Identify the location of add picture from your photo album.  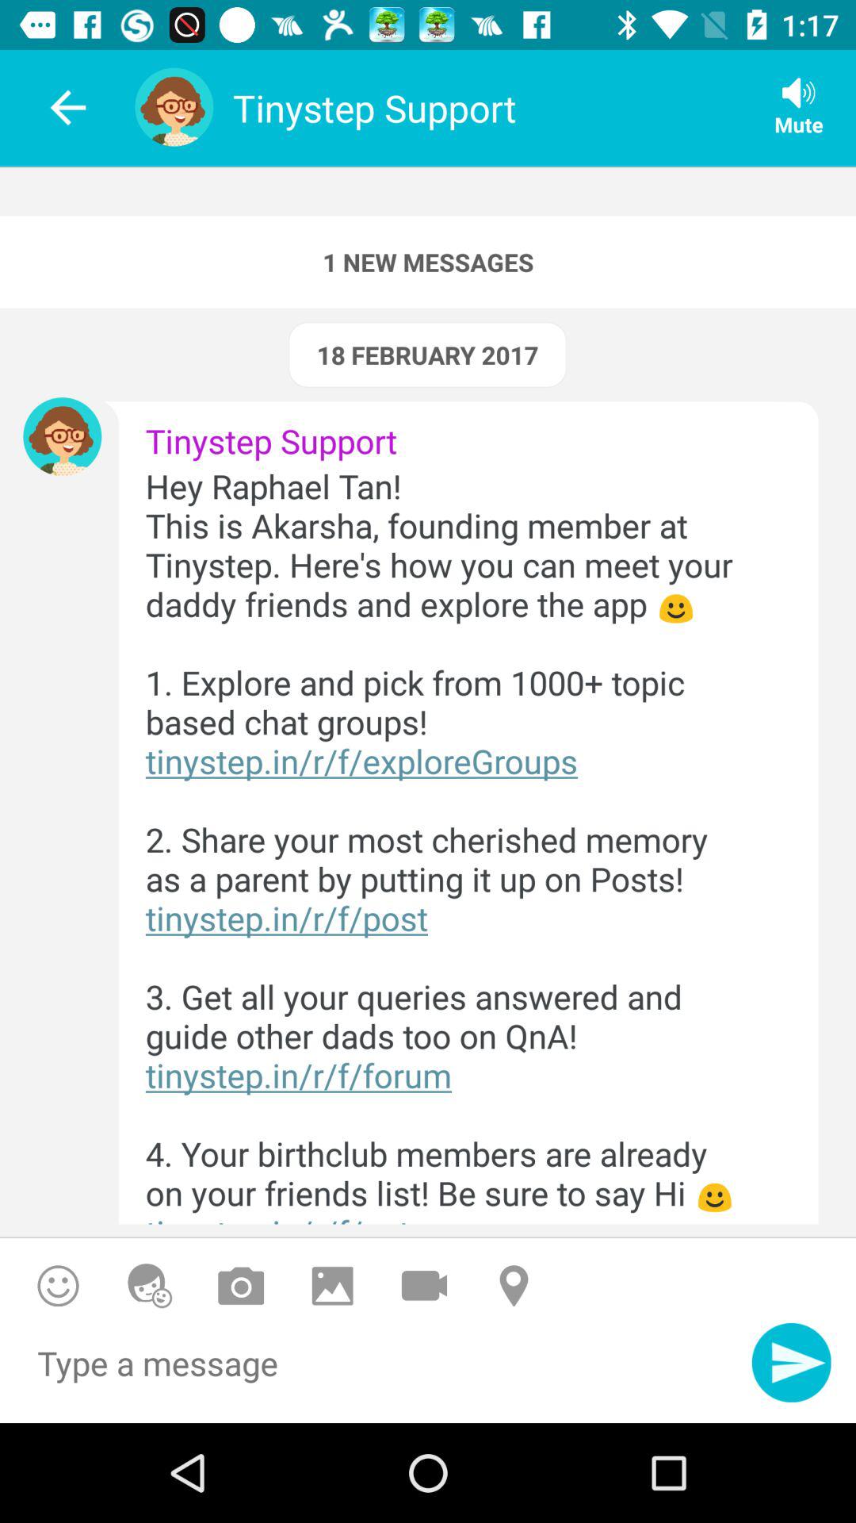
(333, 1285).